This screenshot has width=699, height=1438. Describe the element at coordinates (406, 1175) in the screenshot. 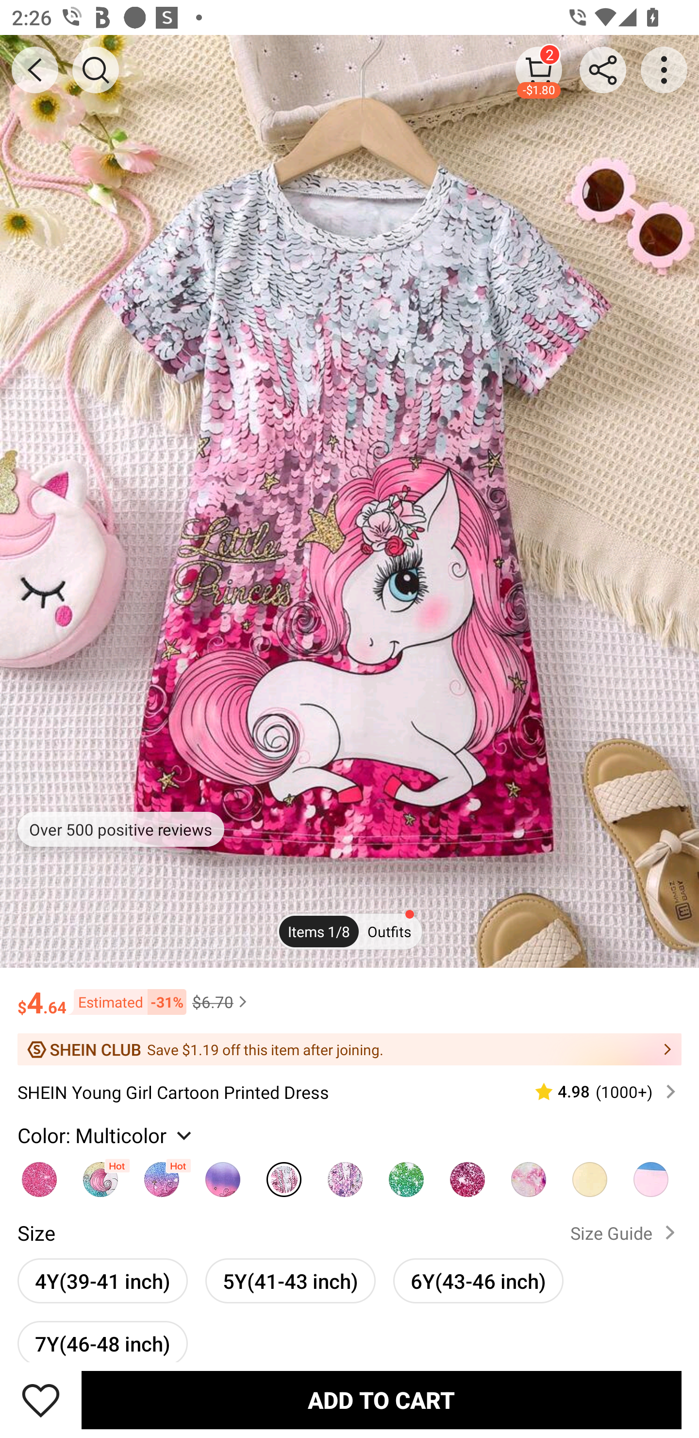

I see `Multicolor` at that location.